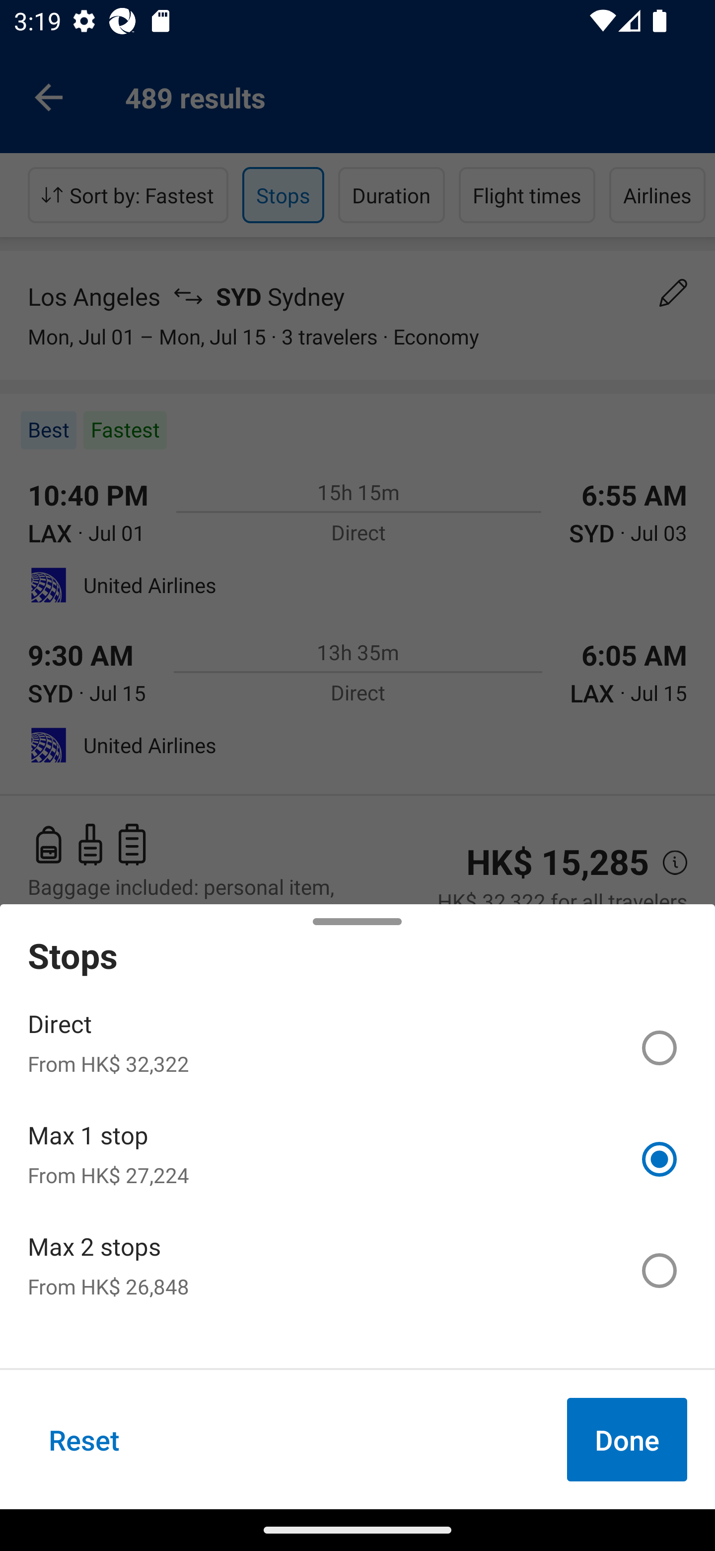  I want to click on Reset, so click(84, 1439).